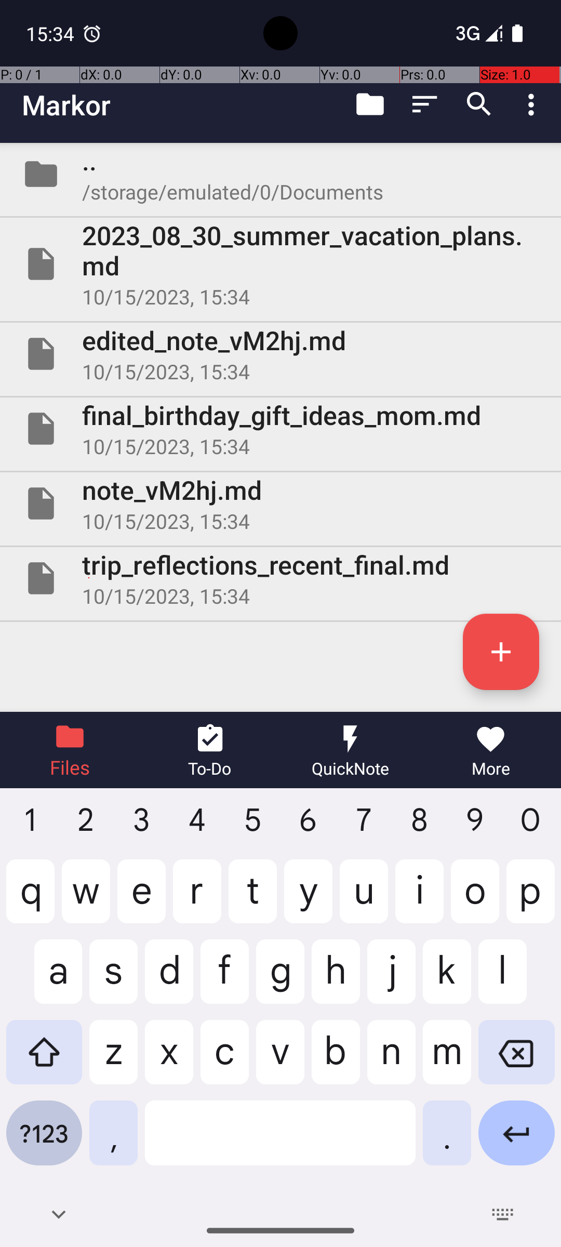 Image resolution: width=561 pixels, height=1247 pixels. Describe the element at coordinates (280, 503) in the screenshot. I see `File note_vM2hj.md ` at that location.